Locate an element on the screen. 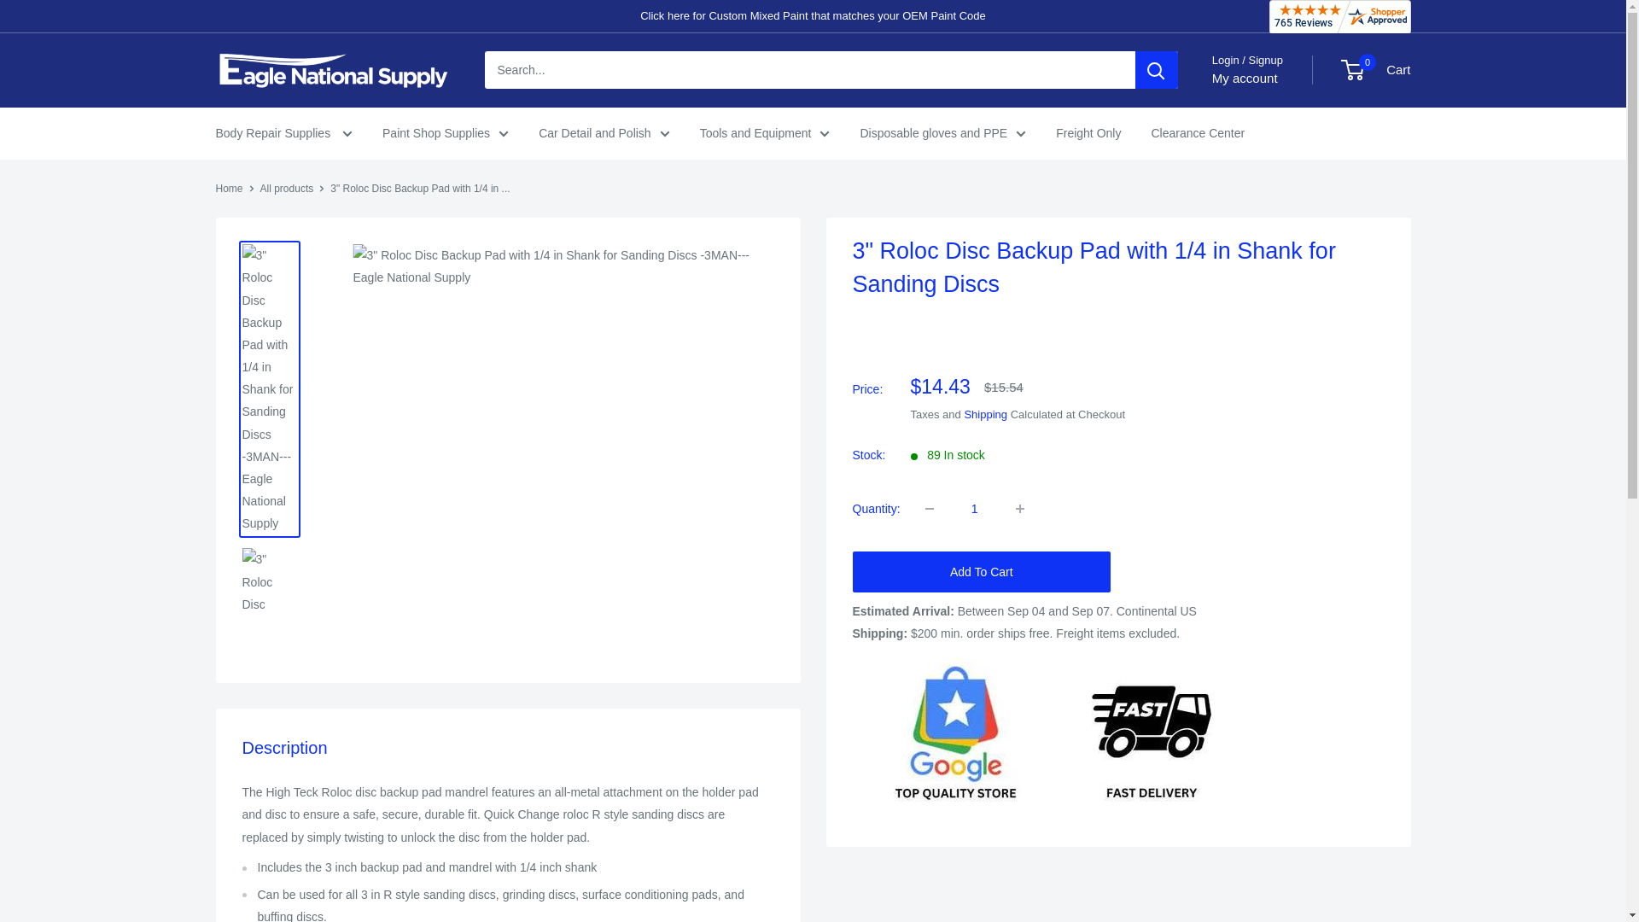 The height and width of the screenshot is (922, 1639). 1 is located at coordinates (974, 508).